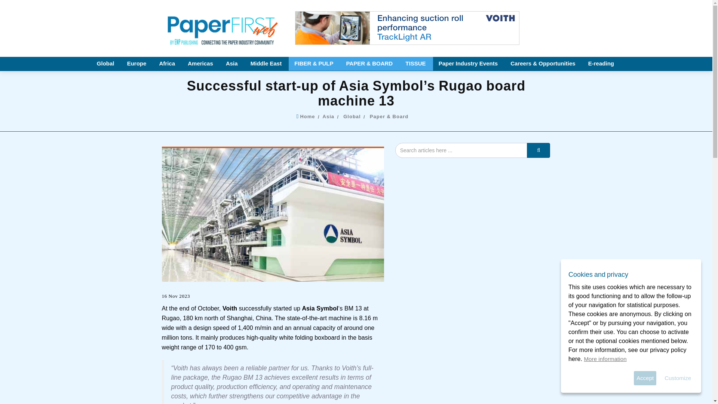  What do you see at coordinates (601, 64) in the screenshot?
I see `E-reading ` at bounding box center [601, 64].